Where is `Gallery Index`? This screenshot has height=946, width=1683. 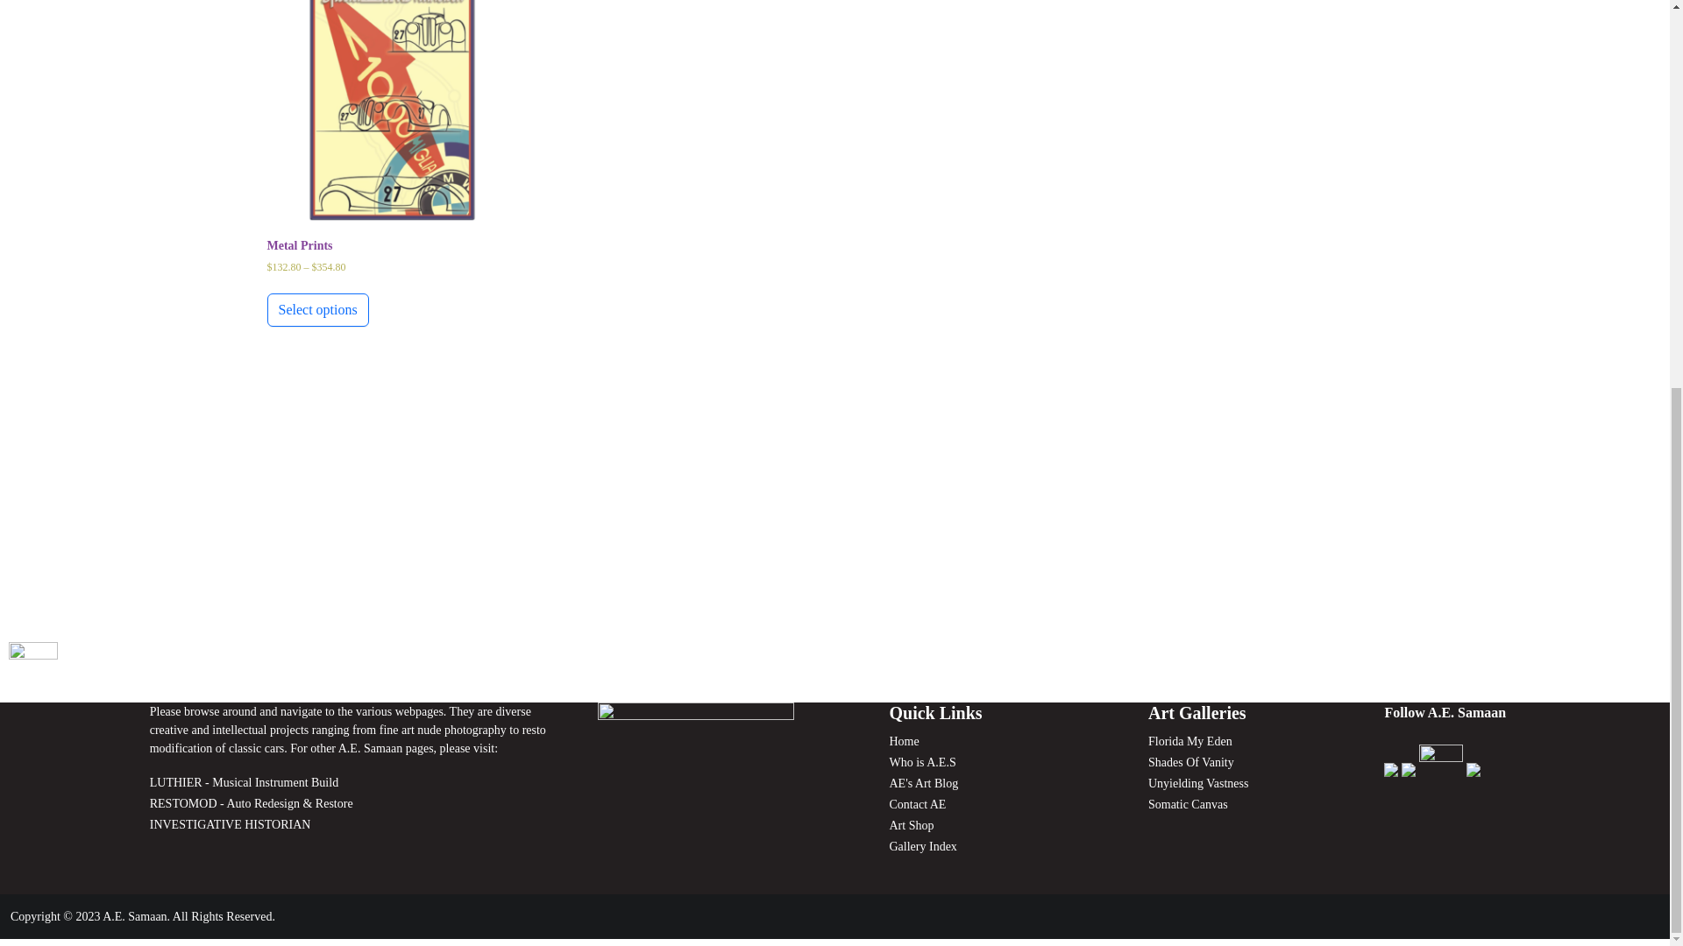
Gallery Index is located at coordinates (922, 846).